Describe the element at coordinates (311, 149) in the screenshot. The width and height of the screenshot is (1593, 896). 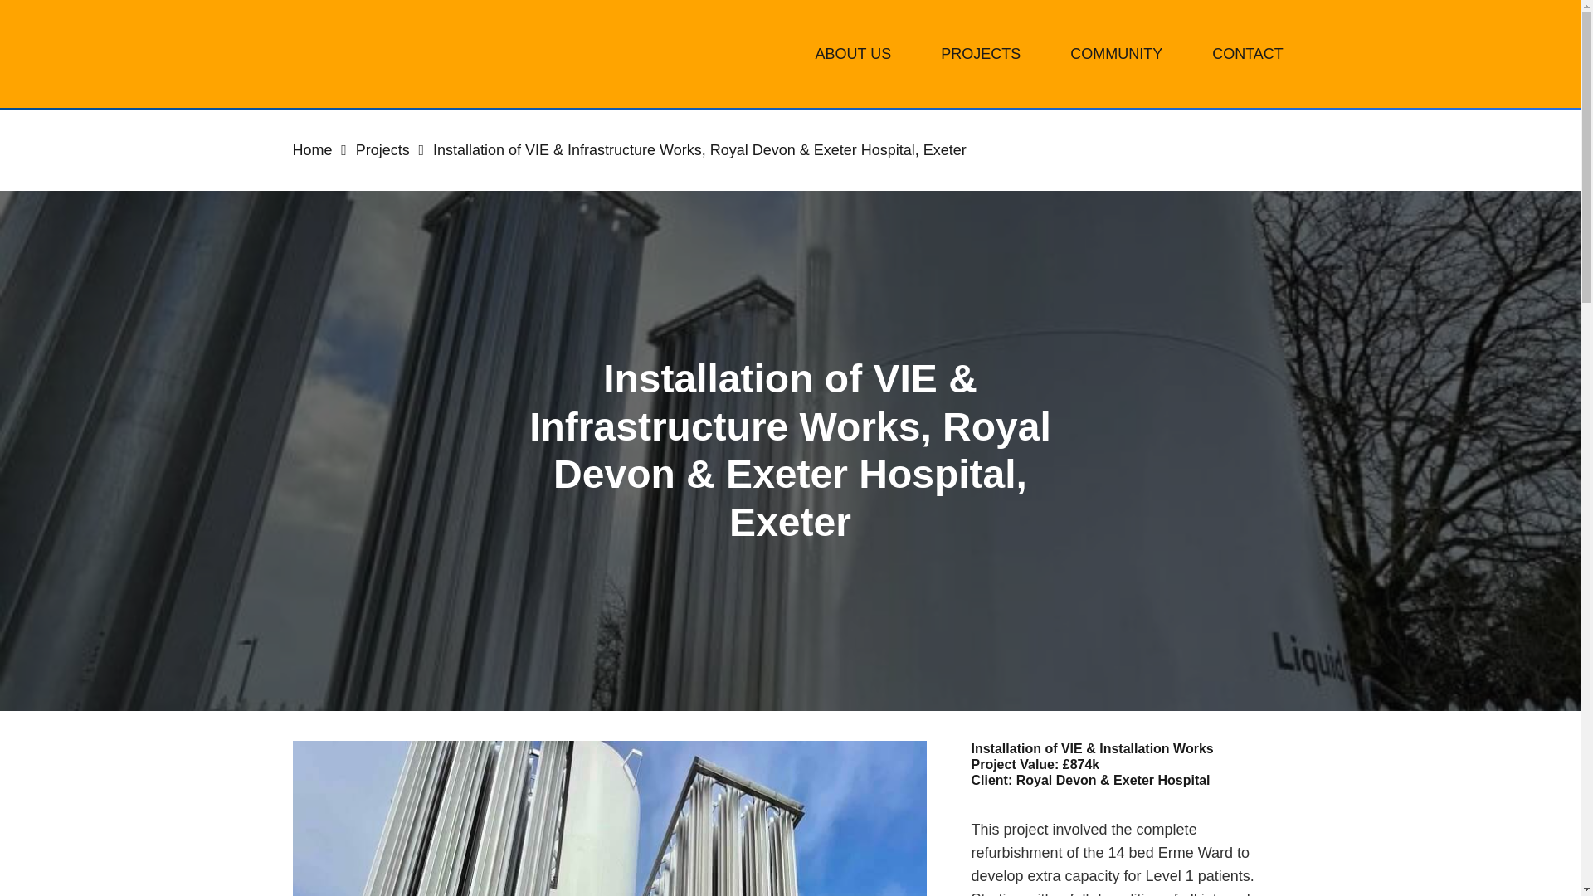
I see `Home` at that location.